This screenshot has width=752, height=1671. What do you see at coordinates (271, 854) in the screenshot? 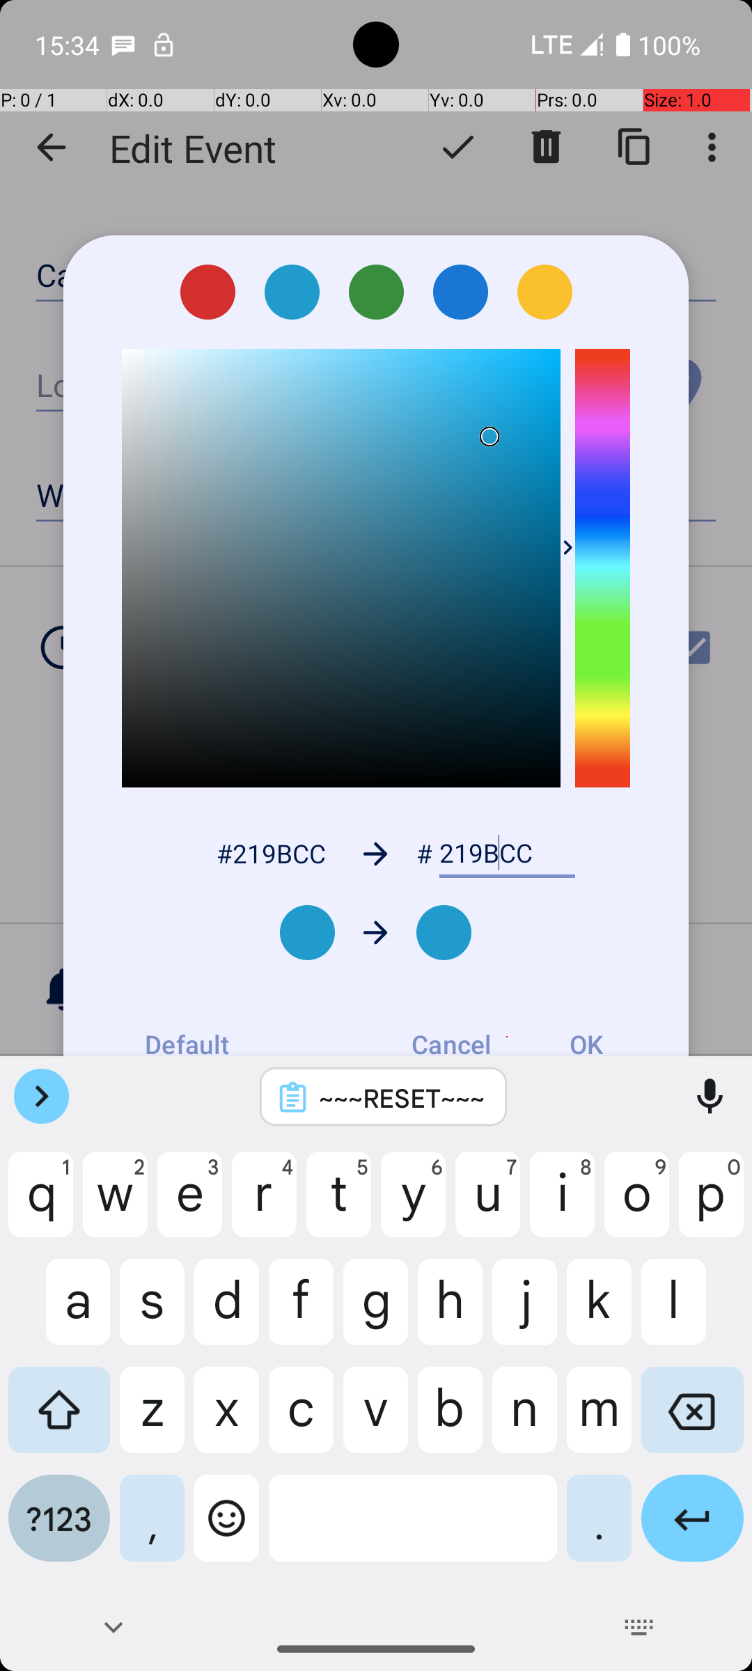
I see `#219BCC` at bounding box center [271, 854].